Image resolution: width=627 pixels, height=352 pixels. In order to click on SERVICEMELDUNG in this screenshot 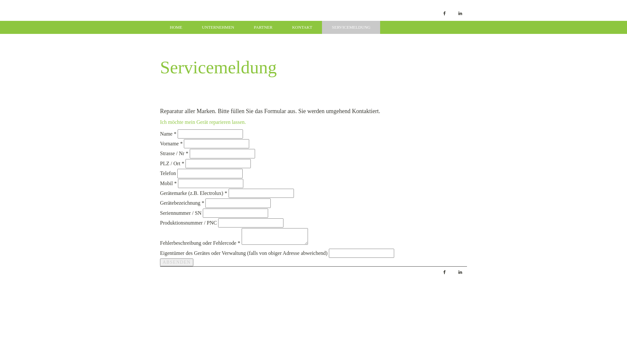, I will do `click(351, 27)`.